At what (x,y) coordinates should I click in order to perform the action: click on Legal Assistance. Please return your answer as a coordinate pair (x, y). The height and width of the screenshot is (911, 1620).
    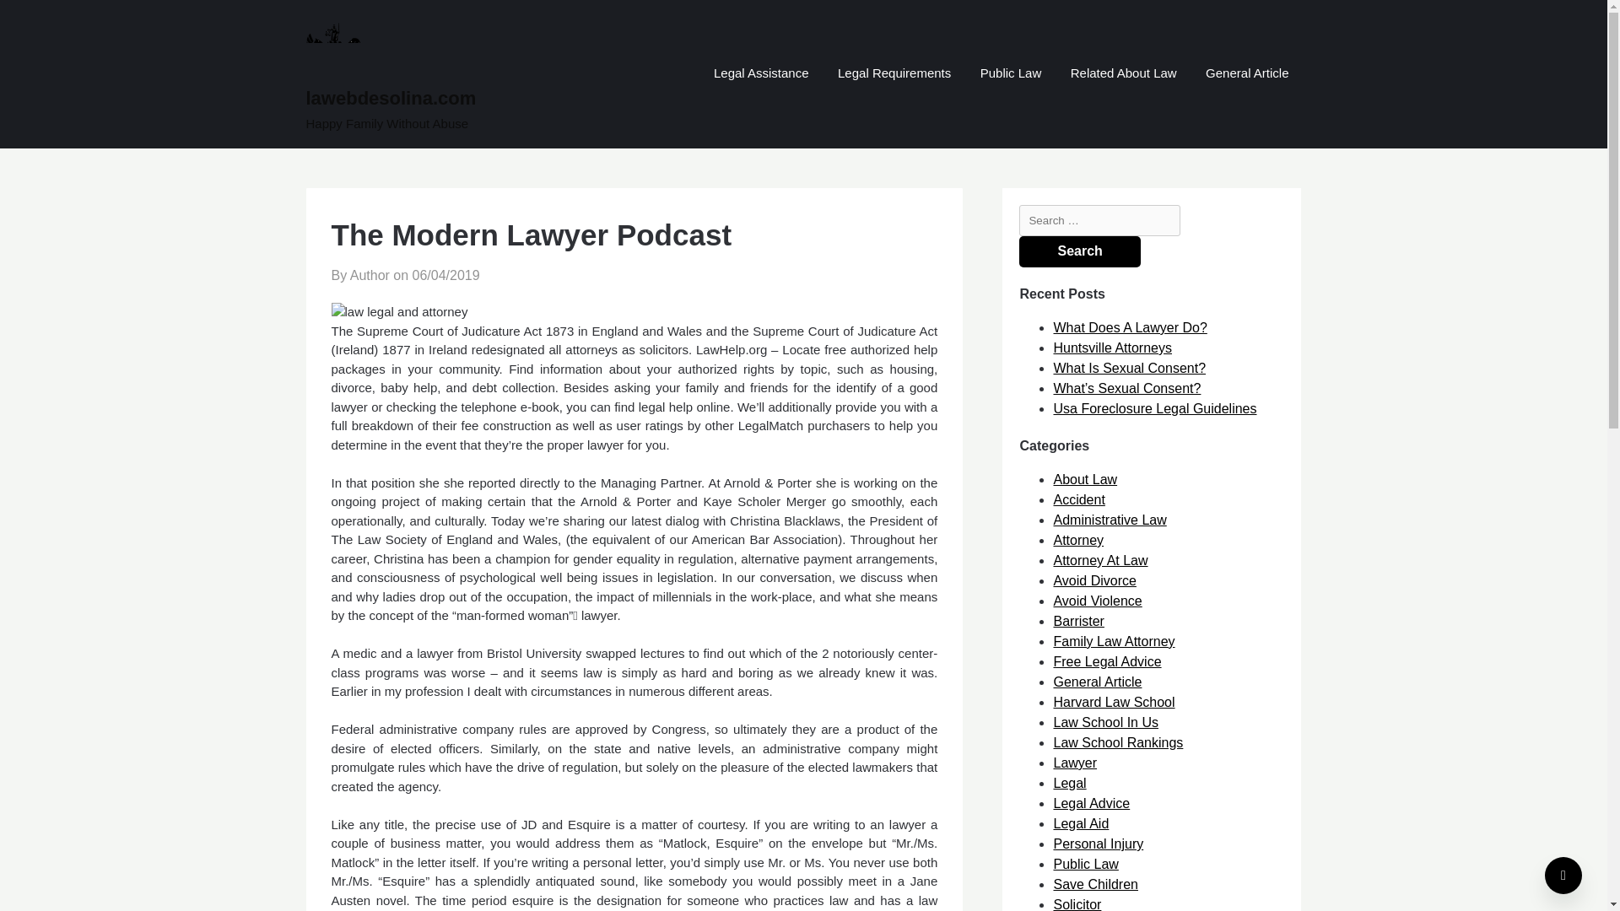
    Looking at the image, I should click on (761, 74).